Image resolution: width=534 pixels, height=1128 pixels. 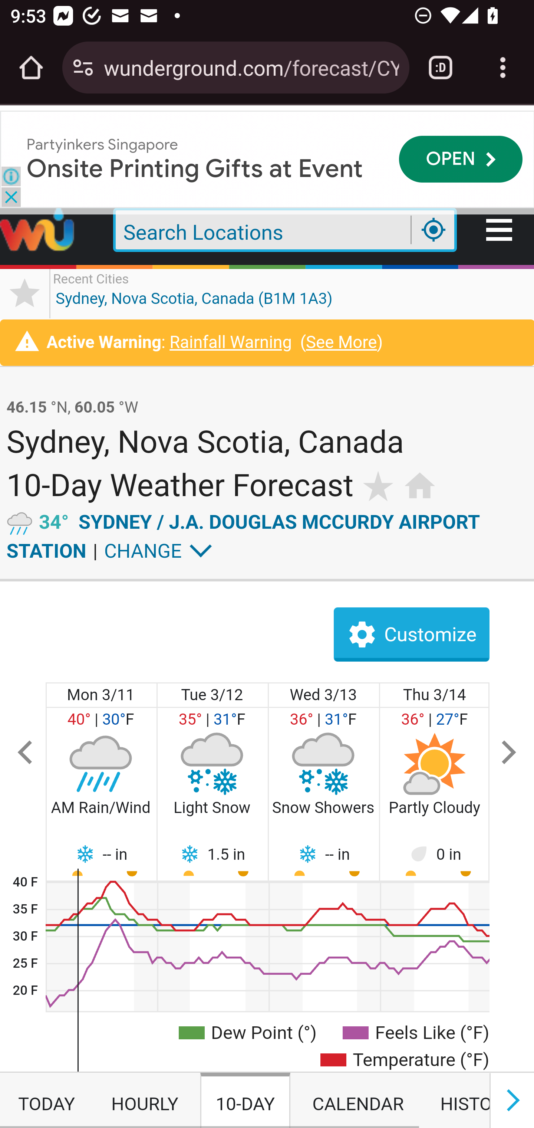 What do you see at coordinates (143, 551) in the screenshot?
I see `CHANGE` at bounding box center [143, 551].